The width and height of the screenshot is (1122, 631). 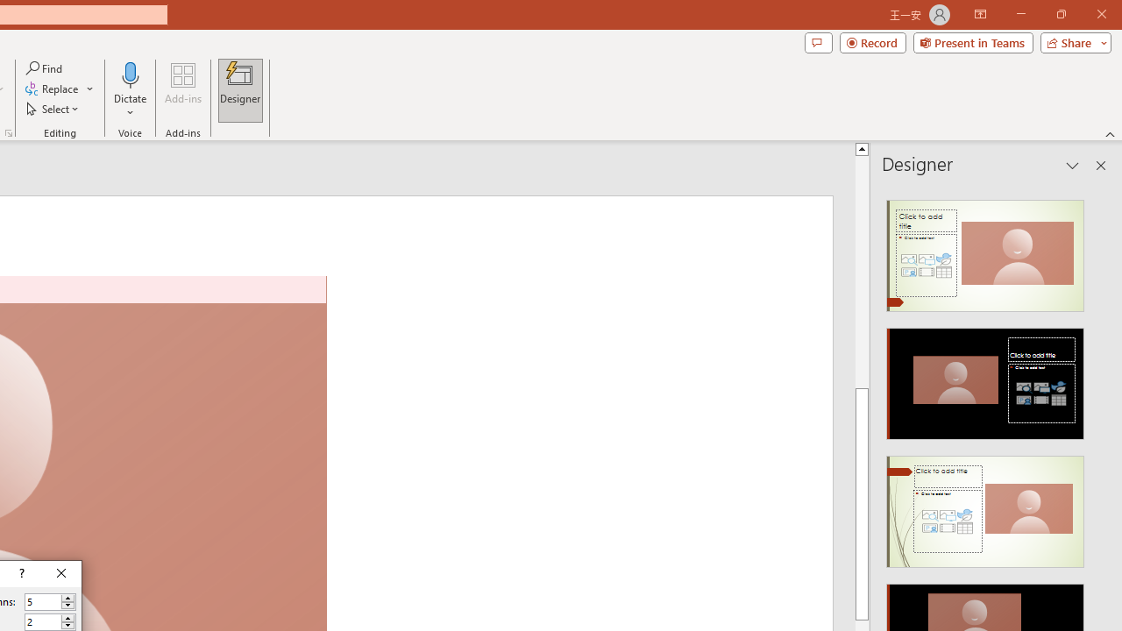 I want to click on Number of rows, so click(x=51, y=622).